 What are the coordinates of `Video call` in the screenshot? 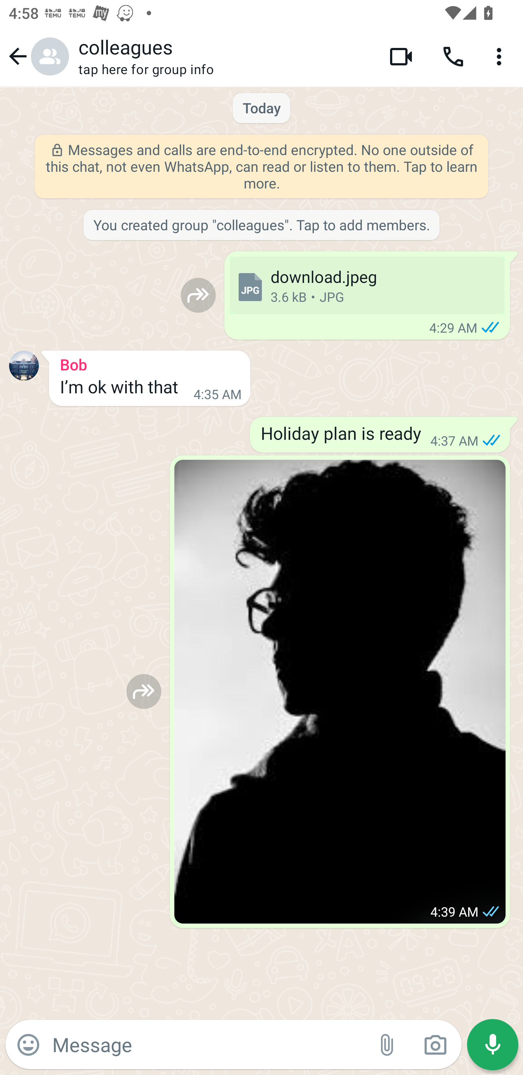 It's located at (401, 56).